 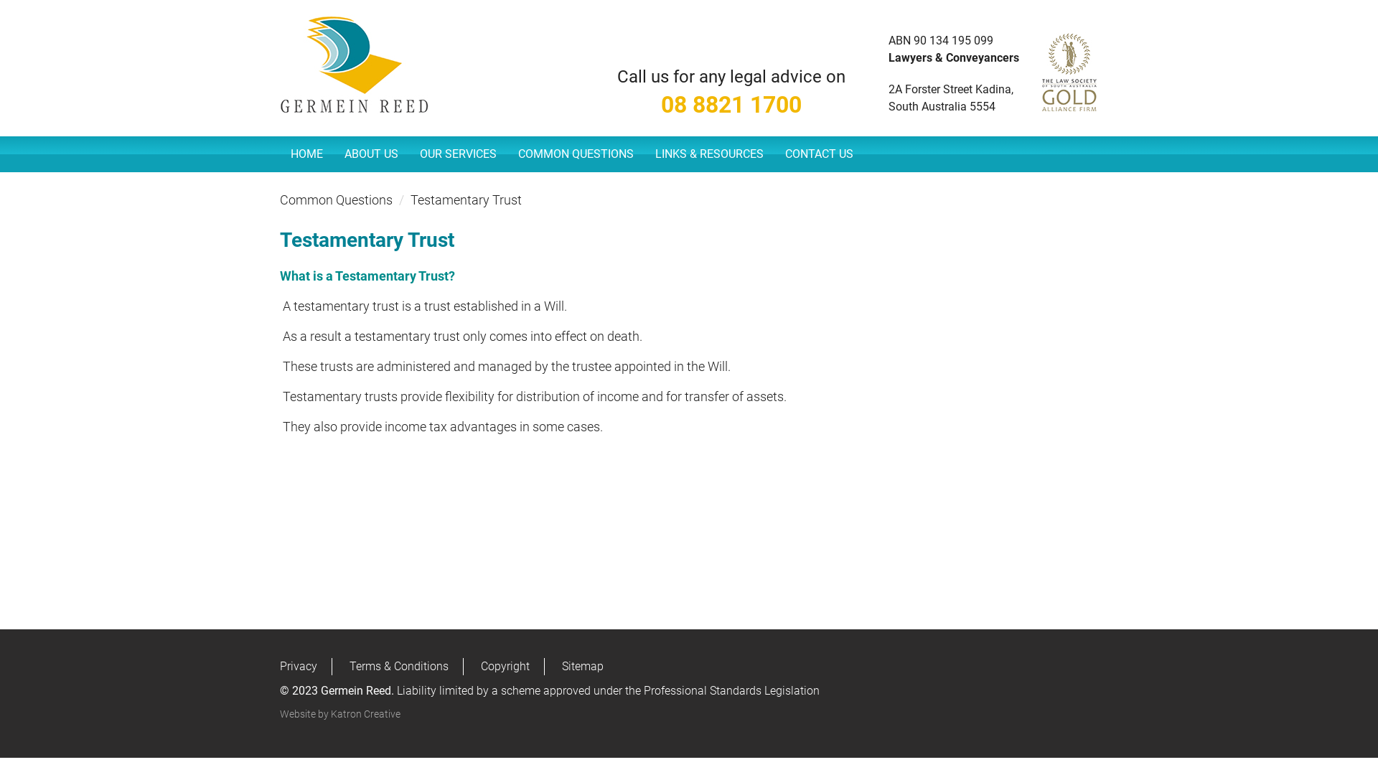 What do you see at coordinates (576, 154) in the screenshot?
I see `COMMON QUESTIONS` at bounding box center [576, 154].